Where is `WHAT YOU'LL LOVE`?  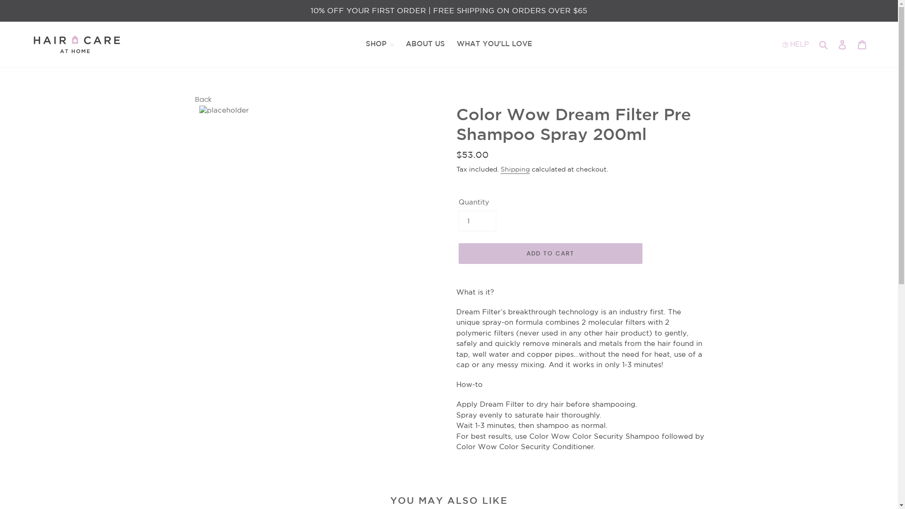 WHAT YOU'LL LOVE is located at coordinates (494, 44).